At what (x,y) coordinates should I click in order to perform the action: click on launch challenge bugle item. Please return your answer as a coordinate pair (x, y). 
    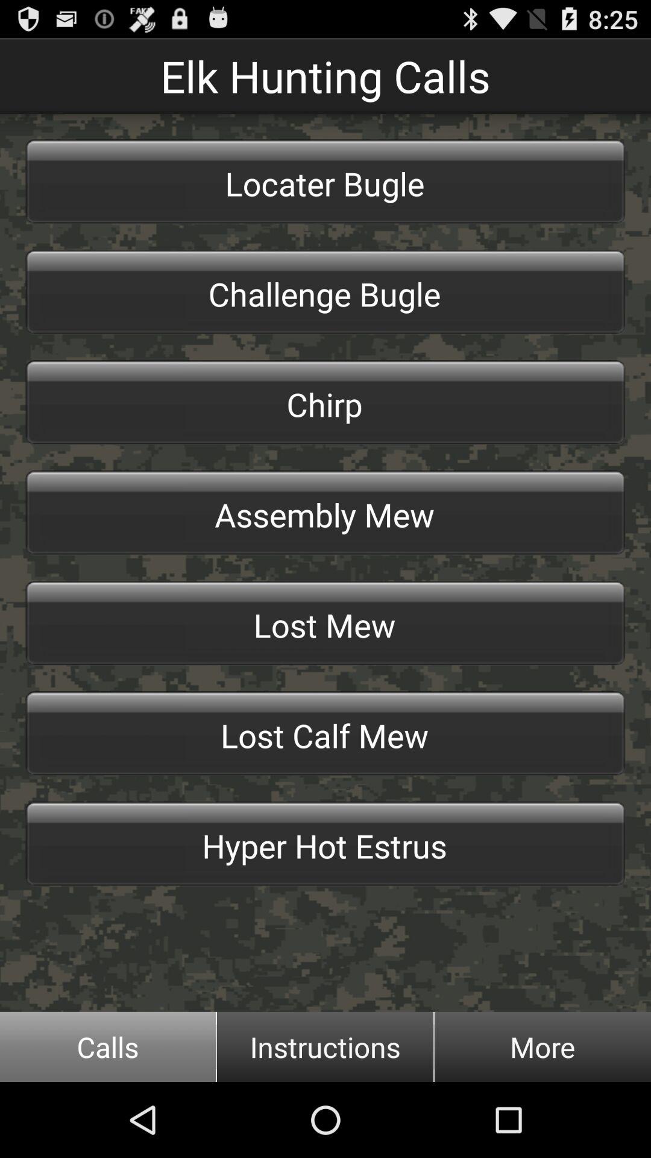
    Looking at the image, I should click on (325, 292).